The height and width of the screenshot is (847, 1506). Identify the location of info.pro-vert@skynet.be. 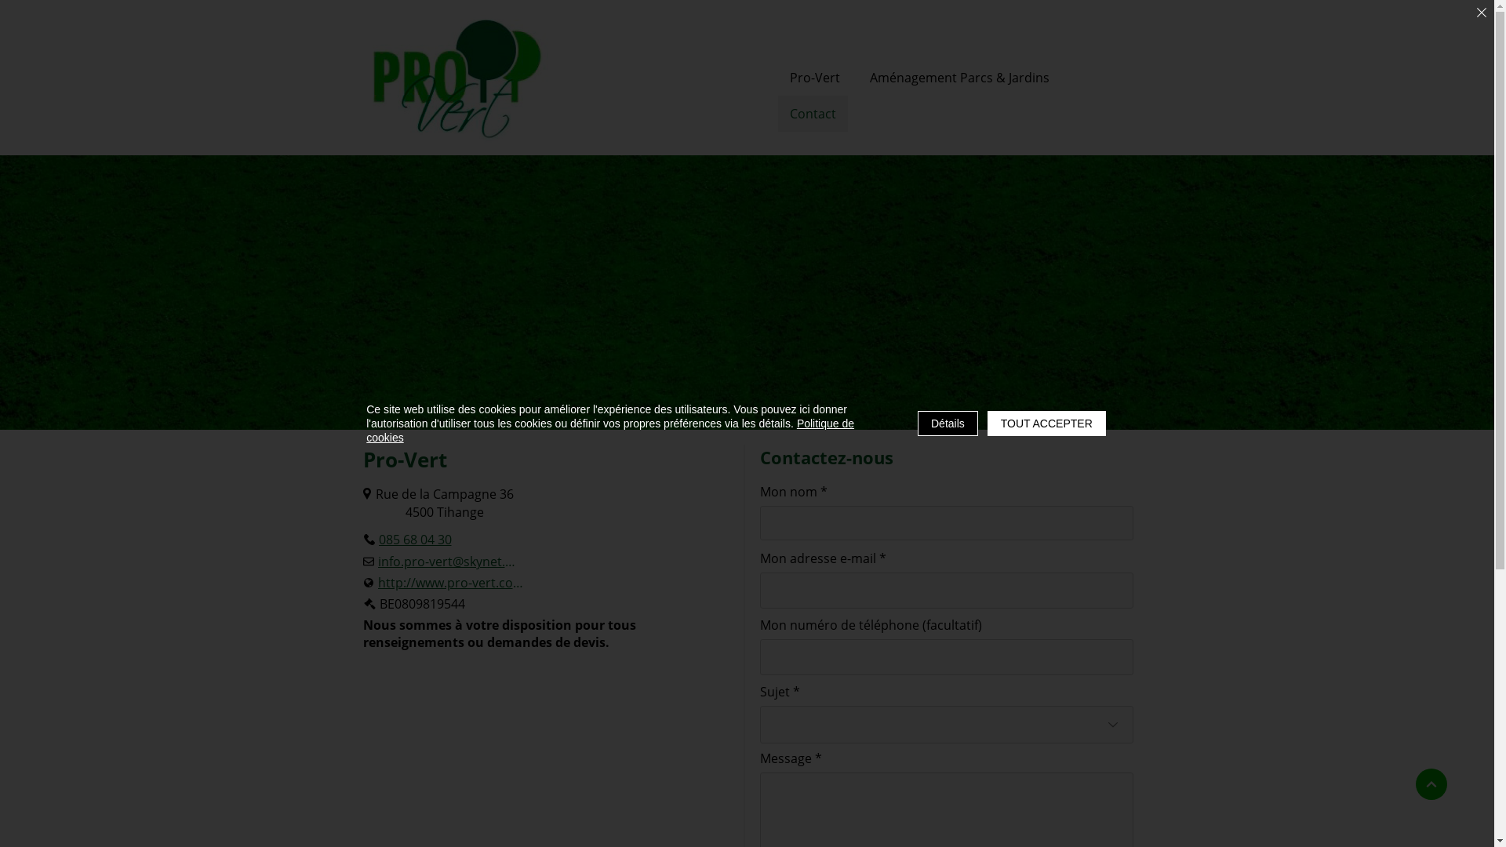
(441, 562).